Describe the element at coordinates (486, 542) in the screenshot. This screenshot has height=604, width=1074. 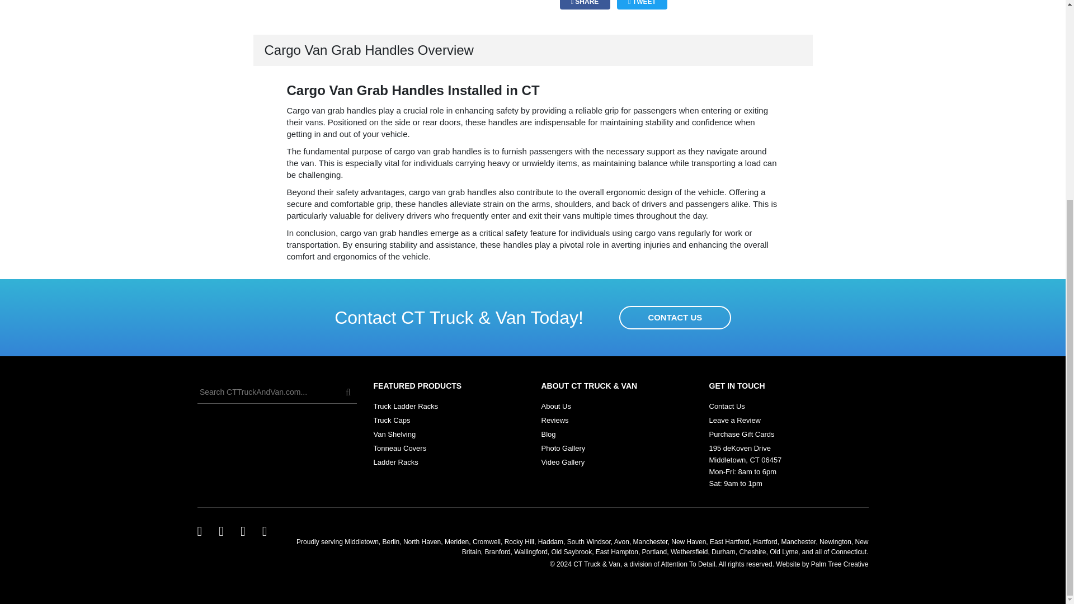
I see `Cromwell in CT` at that location.